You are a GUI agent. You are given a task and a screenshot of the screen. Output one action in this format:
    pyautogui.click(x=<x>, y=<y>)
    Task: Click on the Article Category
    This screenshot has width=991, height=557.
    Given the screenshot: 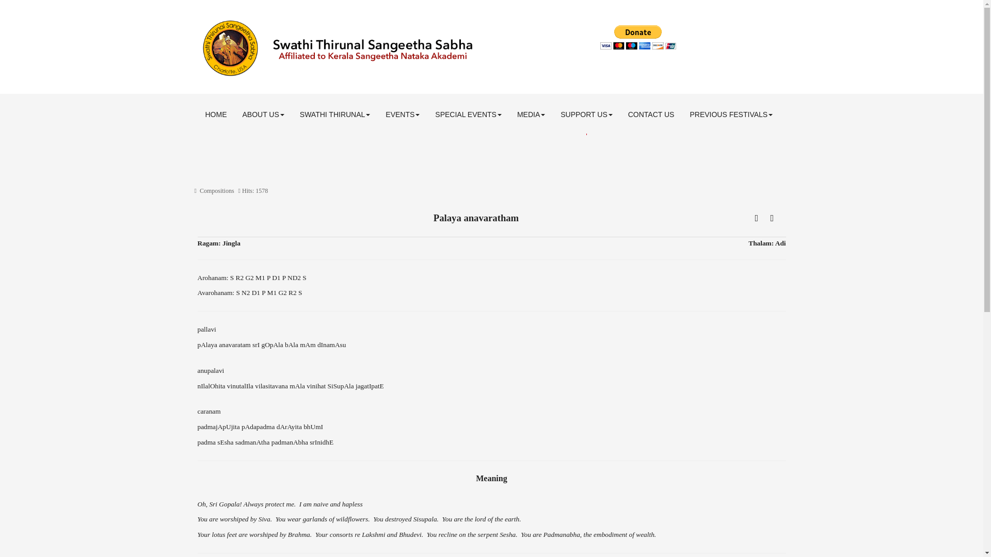 What is the action you would take?
    pyautogui.click(x=217, y=190)
    